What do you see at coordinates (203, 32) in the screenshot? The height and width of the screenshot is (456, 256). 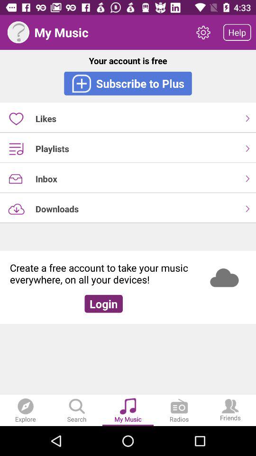 I see `press the item next to the my music icon` at bounding box center [203, 32].